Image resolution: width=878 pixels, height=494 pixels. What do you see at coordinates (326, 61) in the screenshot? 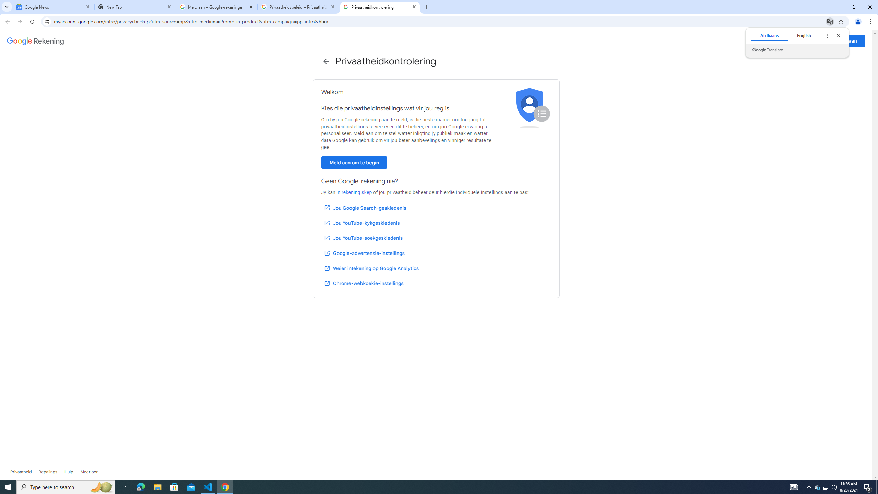
I see `Terug` at bounding box center [326, 61].